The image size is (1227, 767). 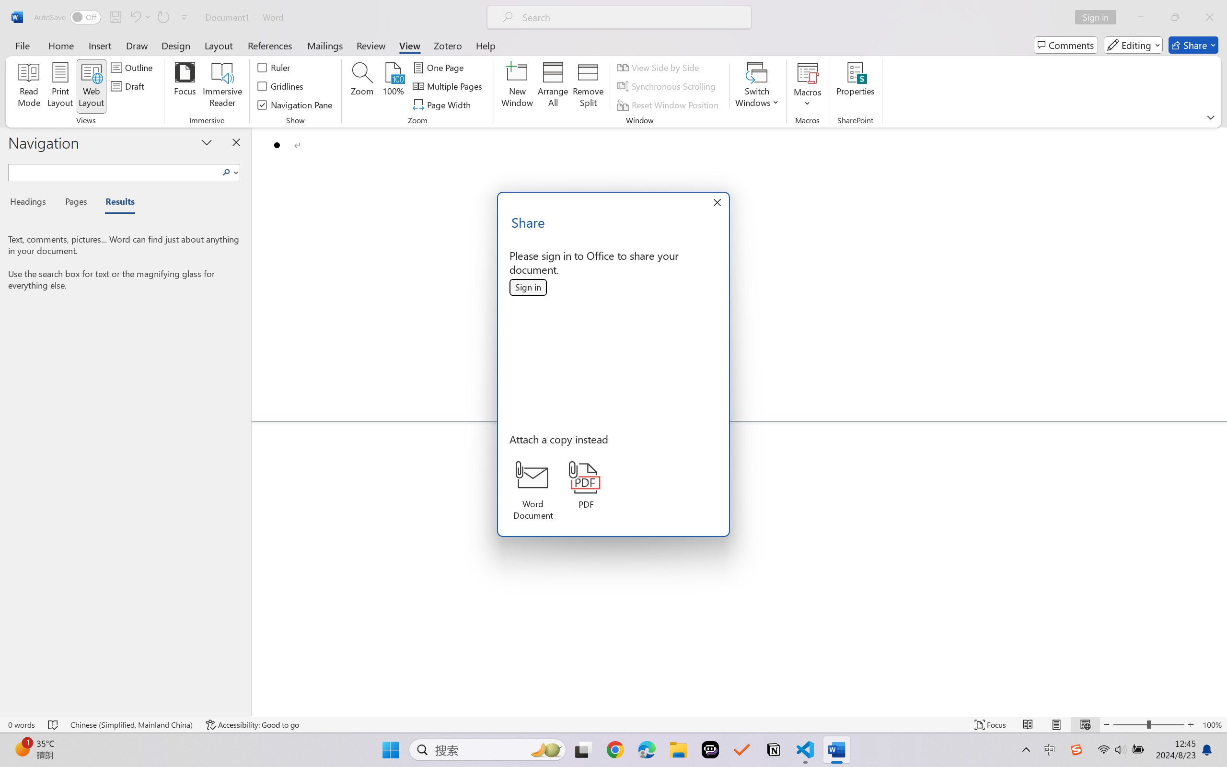 What do you see at coordinates (32, 203) in the screenshot?
I see `Headings` at bounding box center [32, 203].